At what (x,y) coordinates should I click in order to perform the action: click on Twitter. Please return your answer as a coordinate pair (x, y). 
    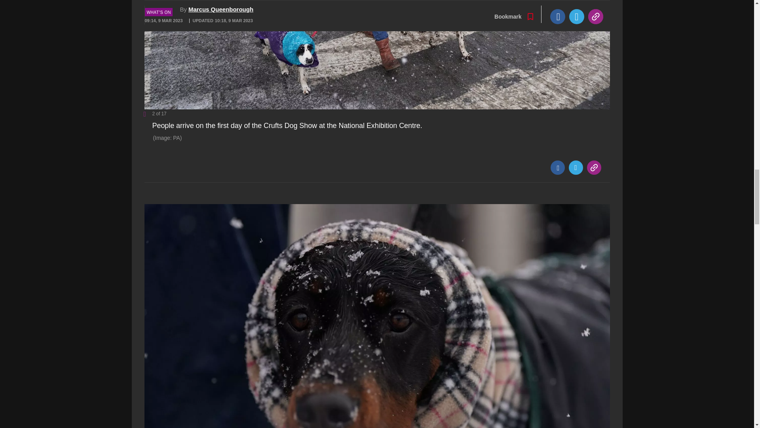
    Looking at the image, I should click on (576, 167).